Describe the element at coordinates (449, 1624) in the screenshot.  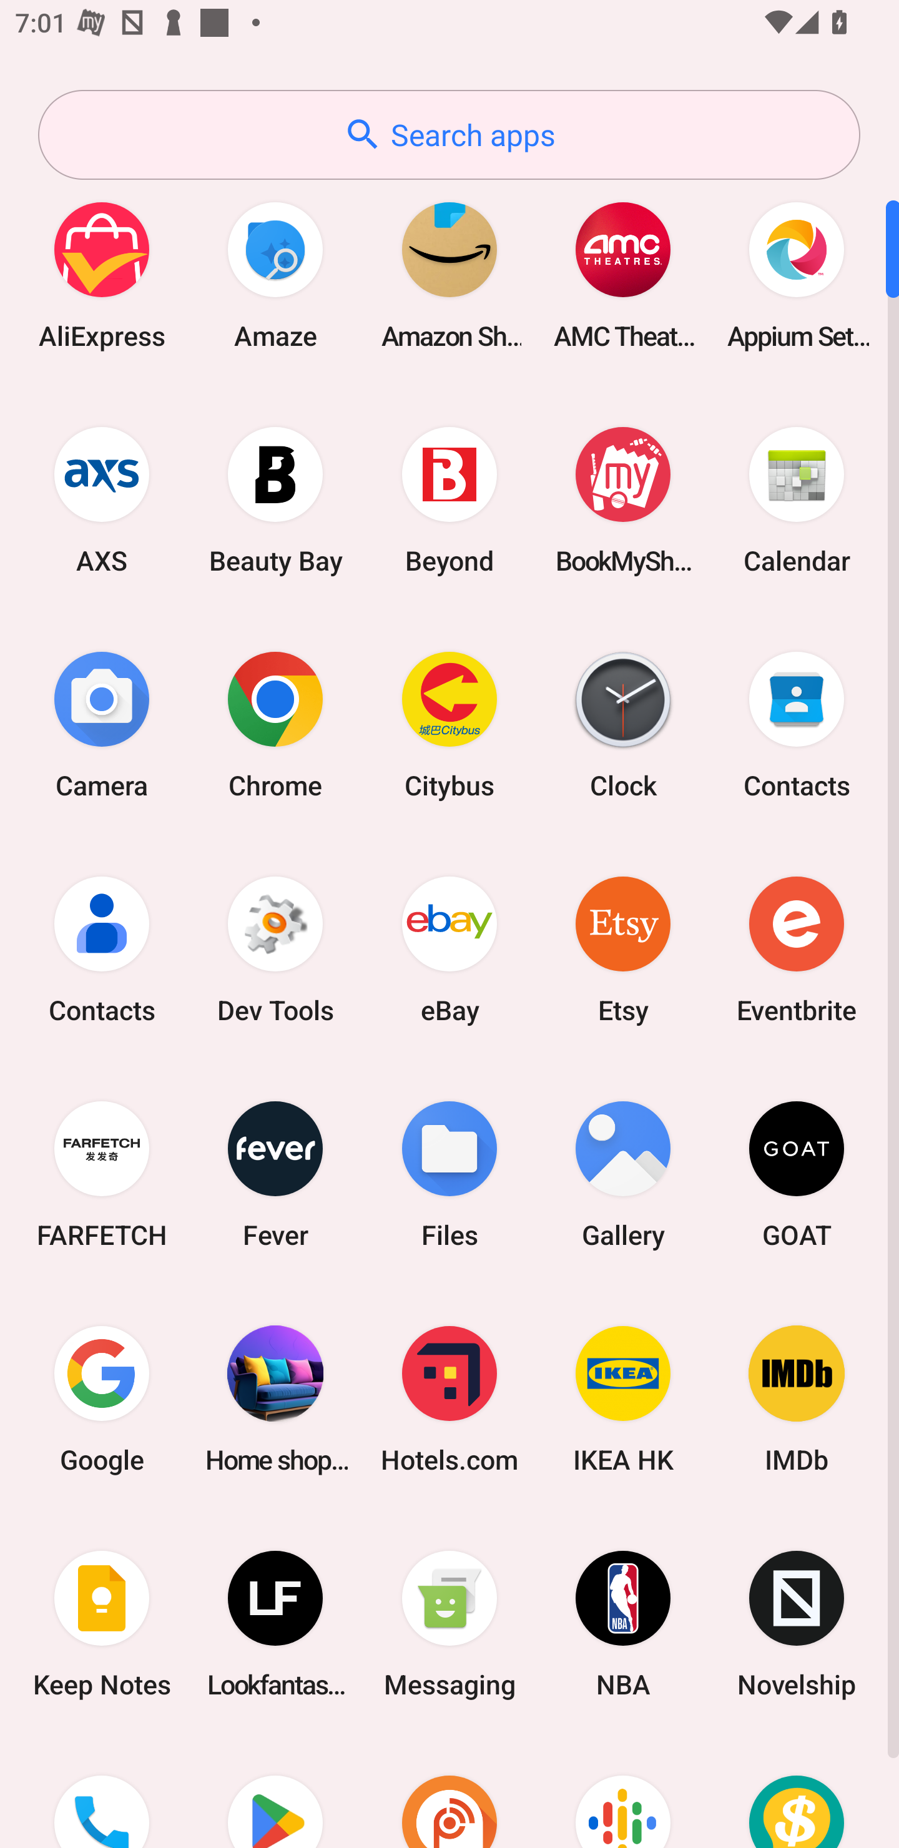
I see `Messaging` at that location.